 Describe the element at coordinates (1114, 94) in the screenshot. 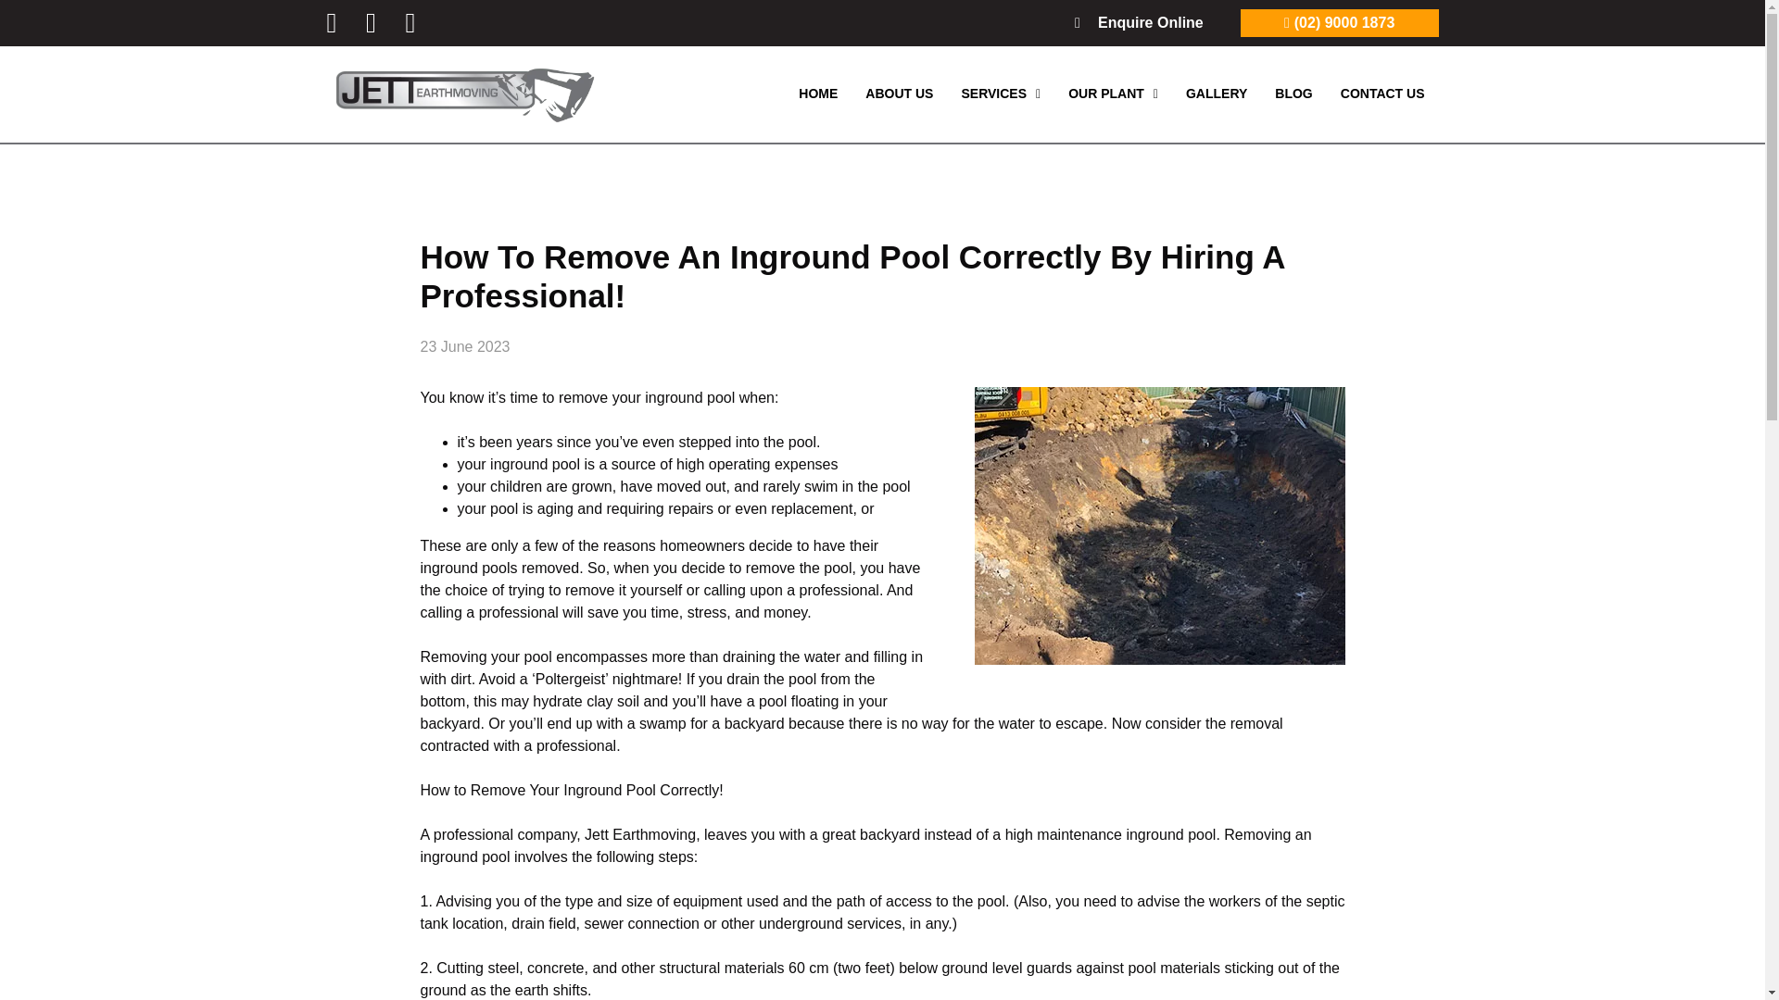

I see `OUR PLANT` at that location.